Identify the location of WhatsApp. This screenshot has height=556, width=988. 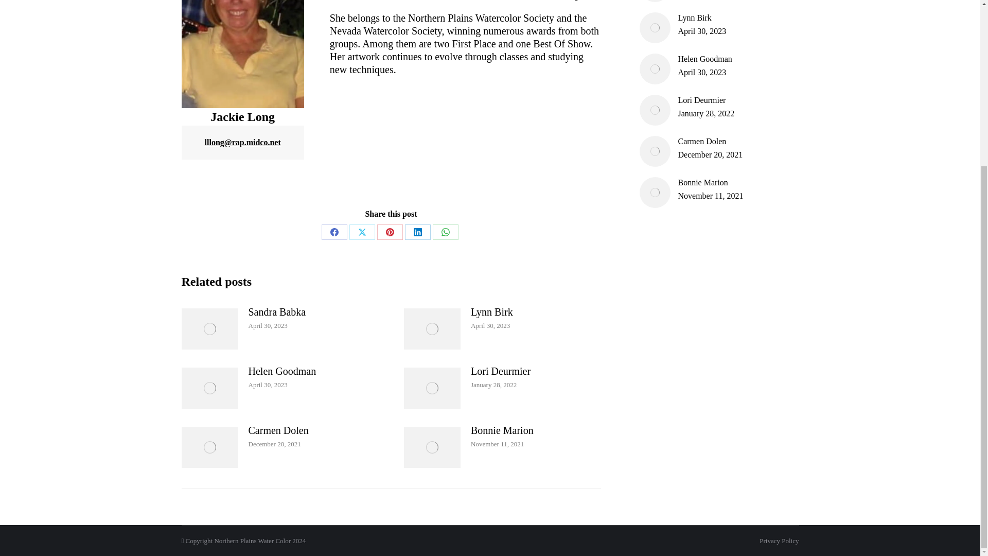
(445, 232).